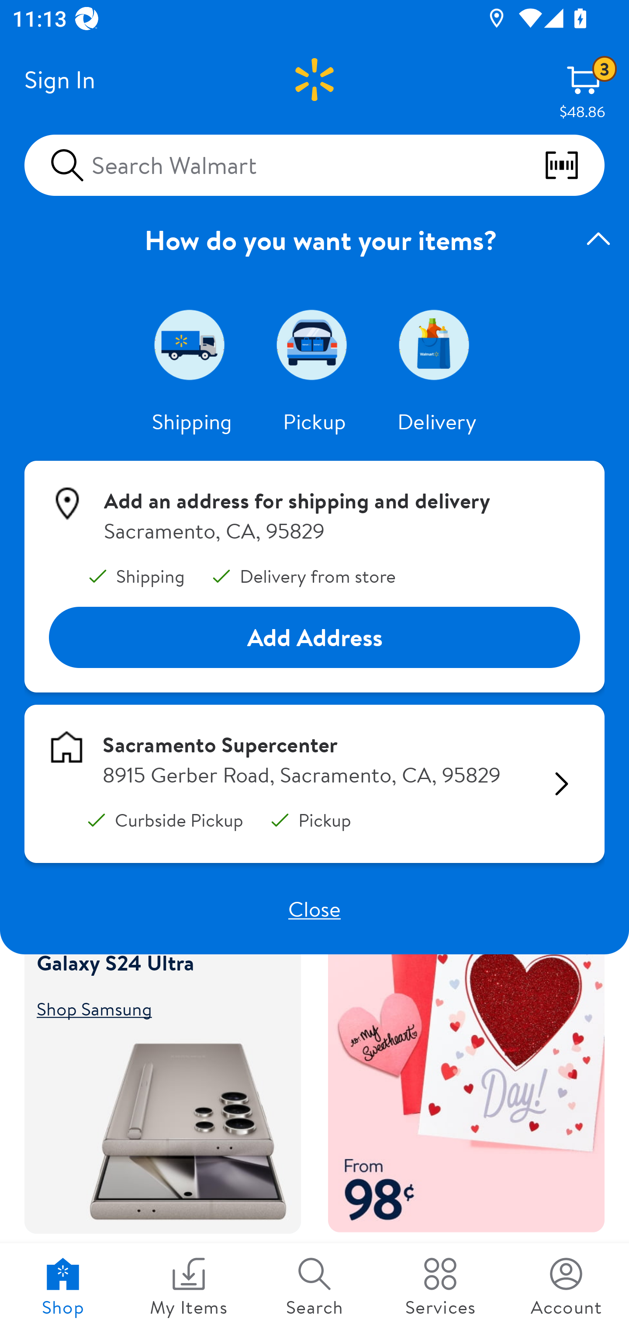  Describe the element at coordinates (314, 344) in the screenshot. I see `Pickup 2 of 3` at that location.